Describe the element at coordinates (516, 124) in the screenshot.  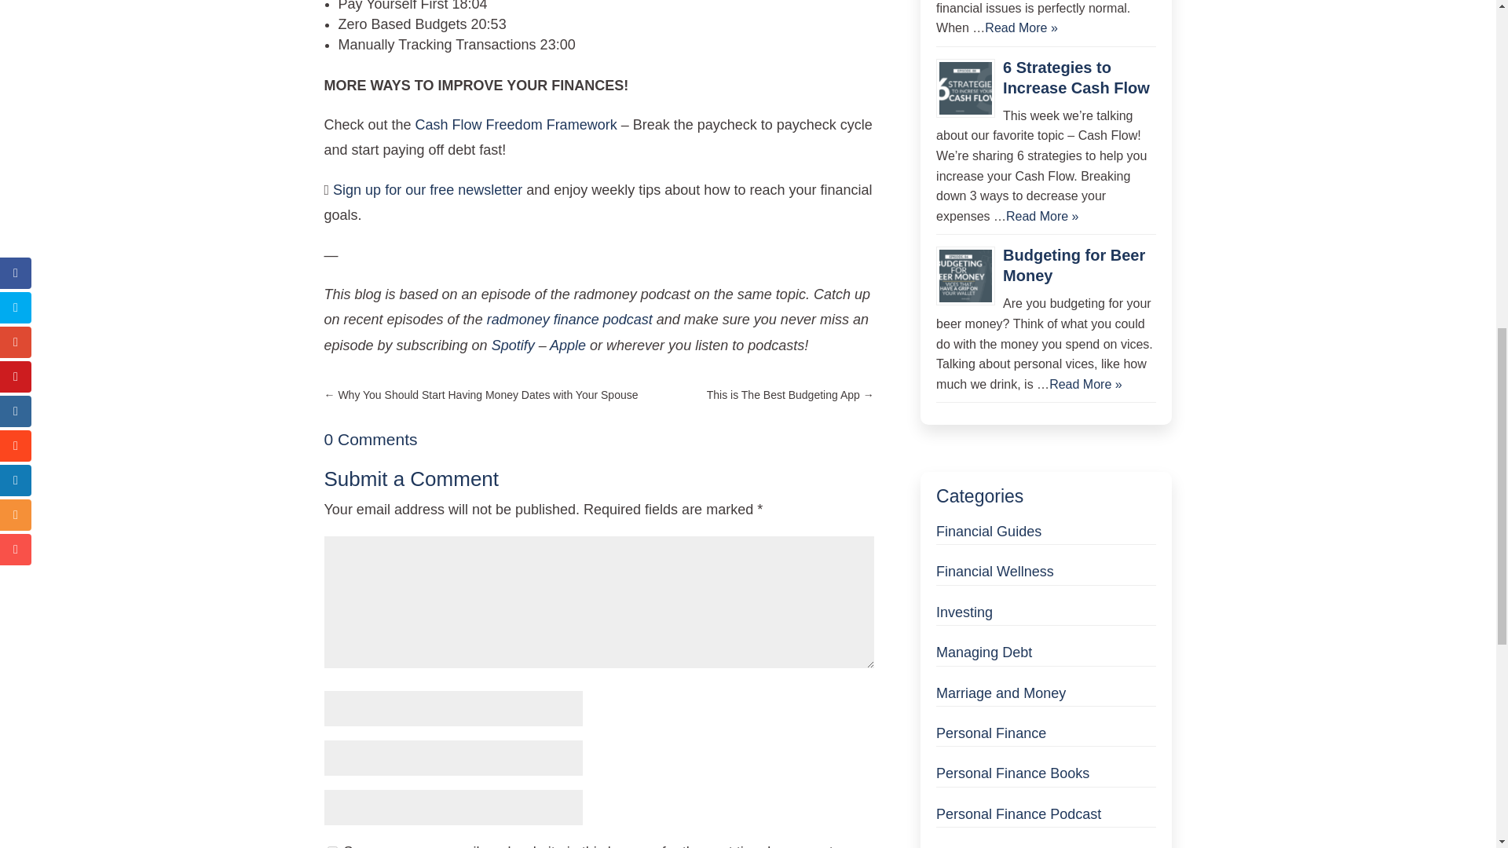
I see `Cash Flow Freedom Framework` at that location.